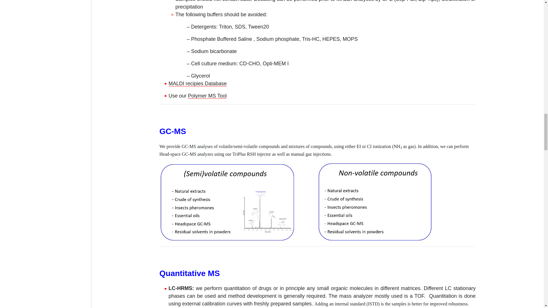  What do you see at coordinates (198, 83) in the screenshot?
I see `MALDI recipies Database` at bounding box center [198, 83].